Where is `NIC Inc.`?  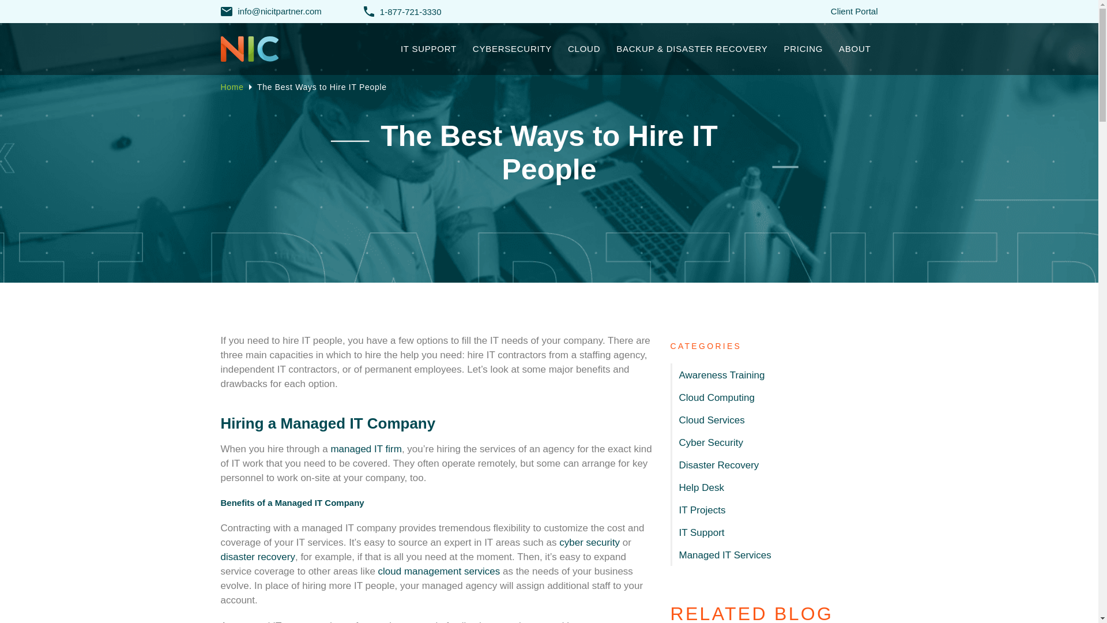 NIC Inc. is located at coordinates (268, 51).